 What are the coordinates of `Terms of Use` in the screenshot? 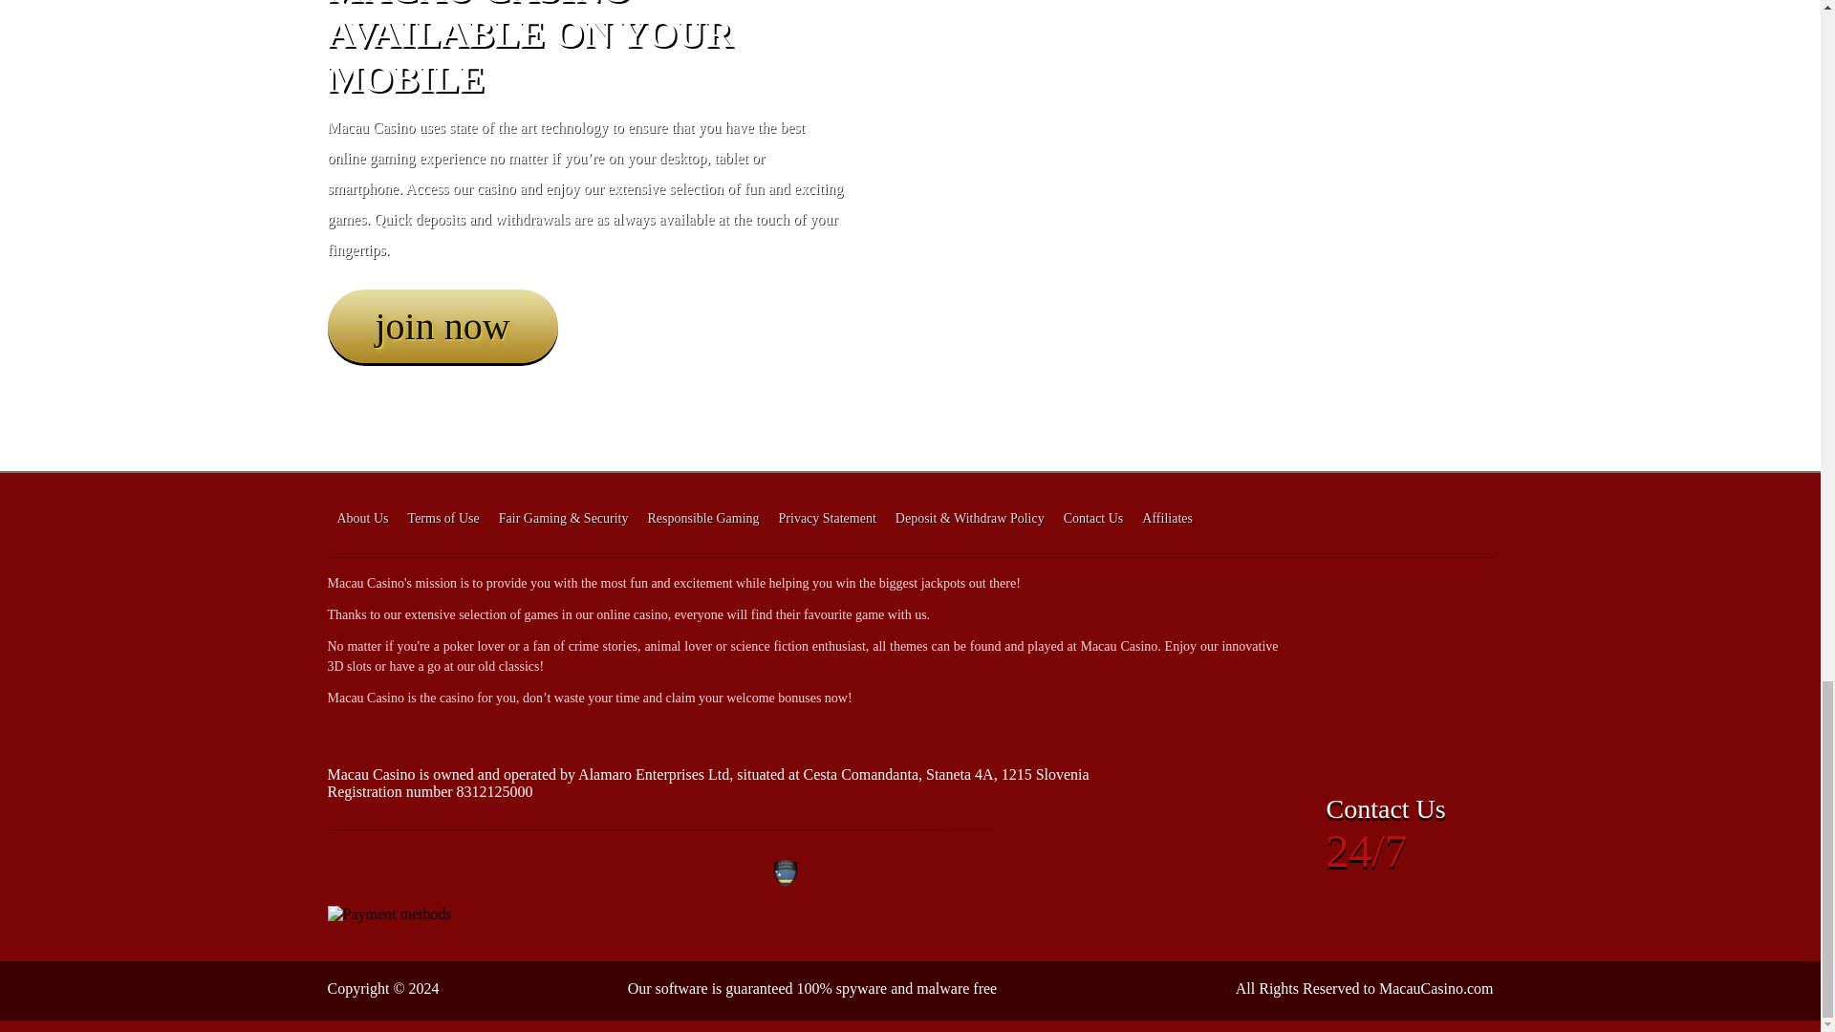 It's located at (443, 518).